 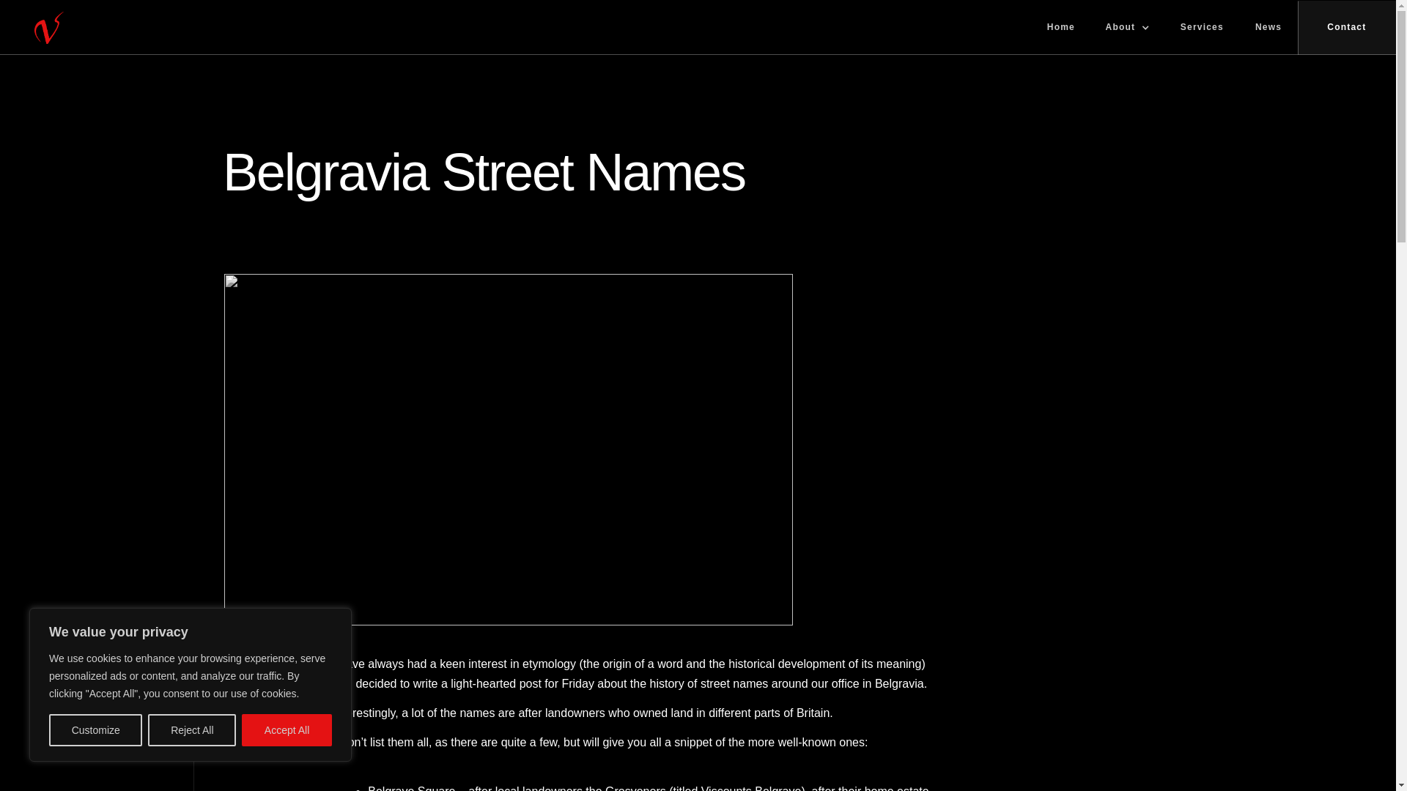 I want to click on About, so click(x=1128, y=28).